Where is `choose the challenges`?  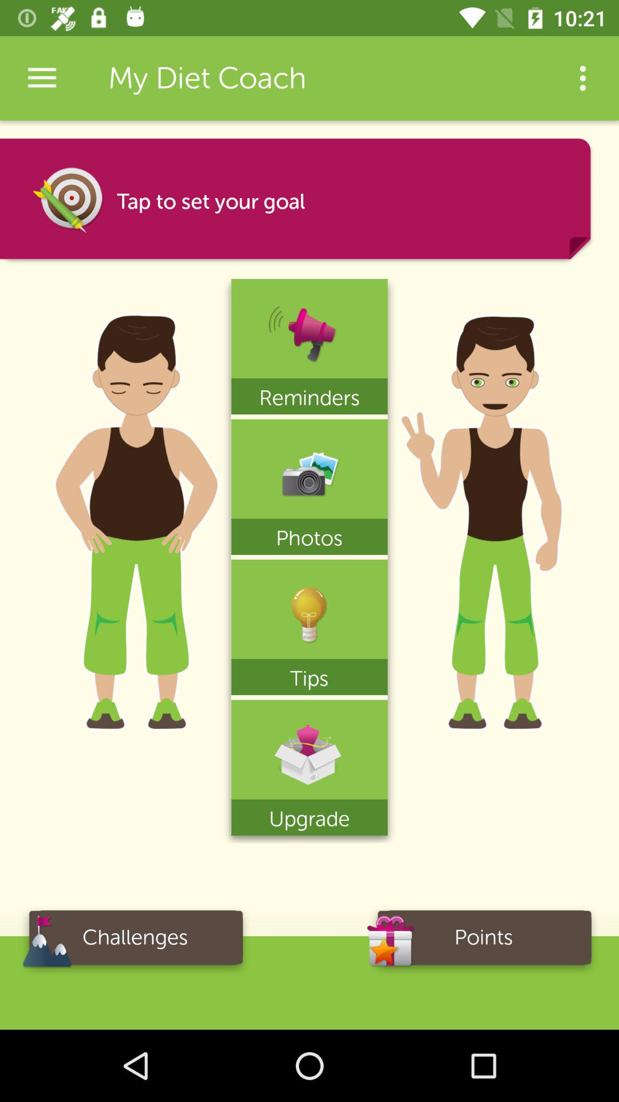
choose the challenges is located at coordinates (135, 941).